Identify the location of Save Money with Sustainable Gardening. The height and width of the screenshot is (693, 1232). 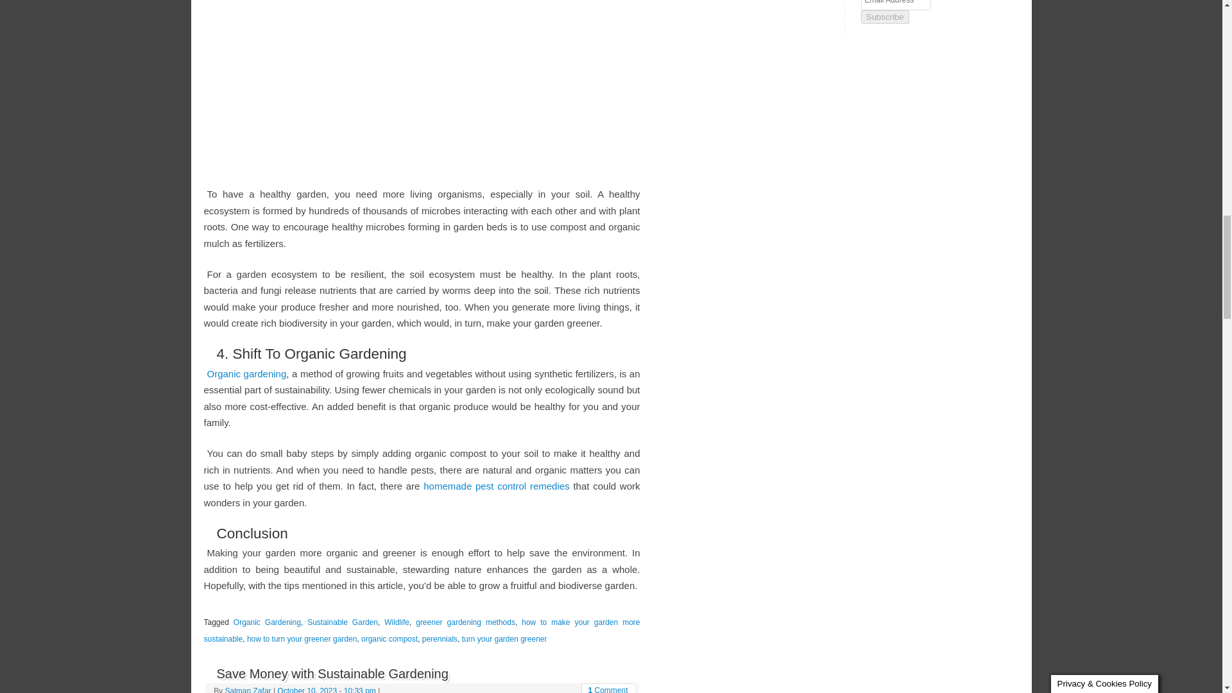
(332, 673).